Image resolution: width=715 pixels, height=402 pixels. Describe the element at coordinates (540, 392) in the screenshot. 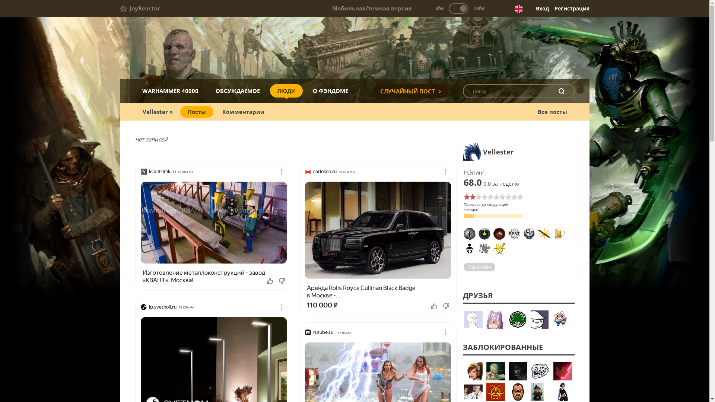

I see `Lucheg` at that location.